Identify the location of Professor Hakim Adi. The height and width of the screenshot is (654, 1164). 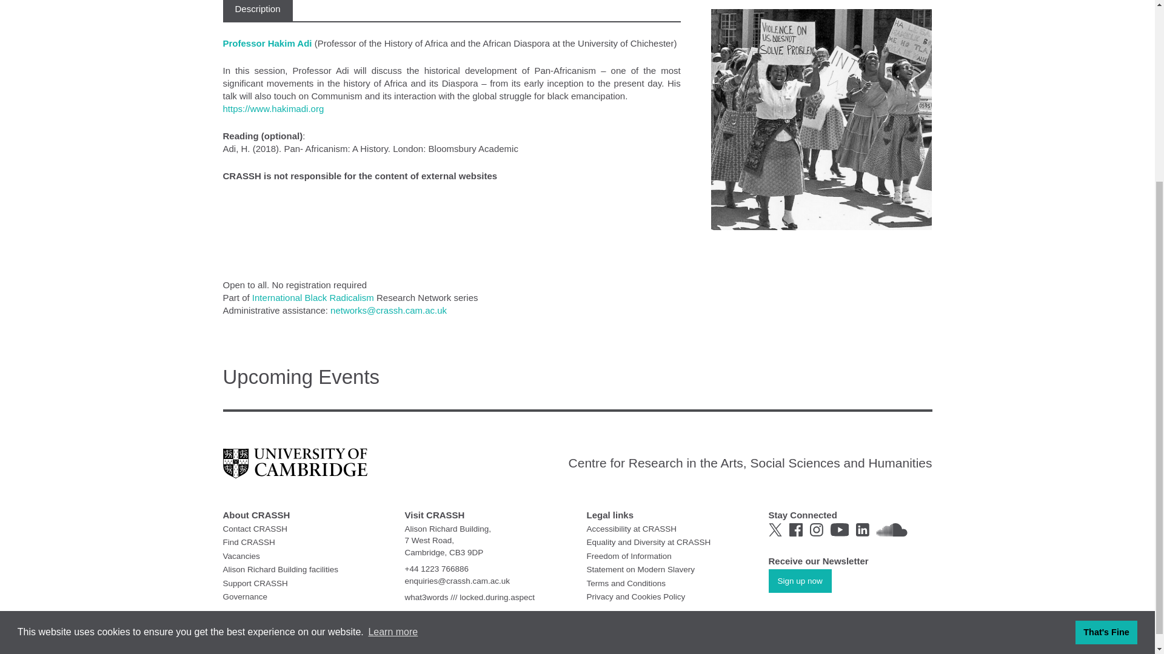
(269, 42).